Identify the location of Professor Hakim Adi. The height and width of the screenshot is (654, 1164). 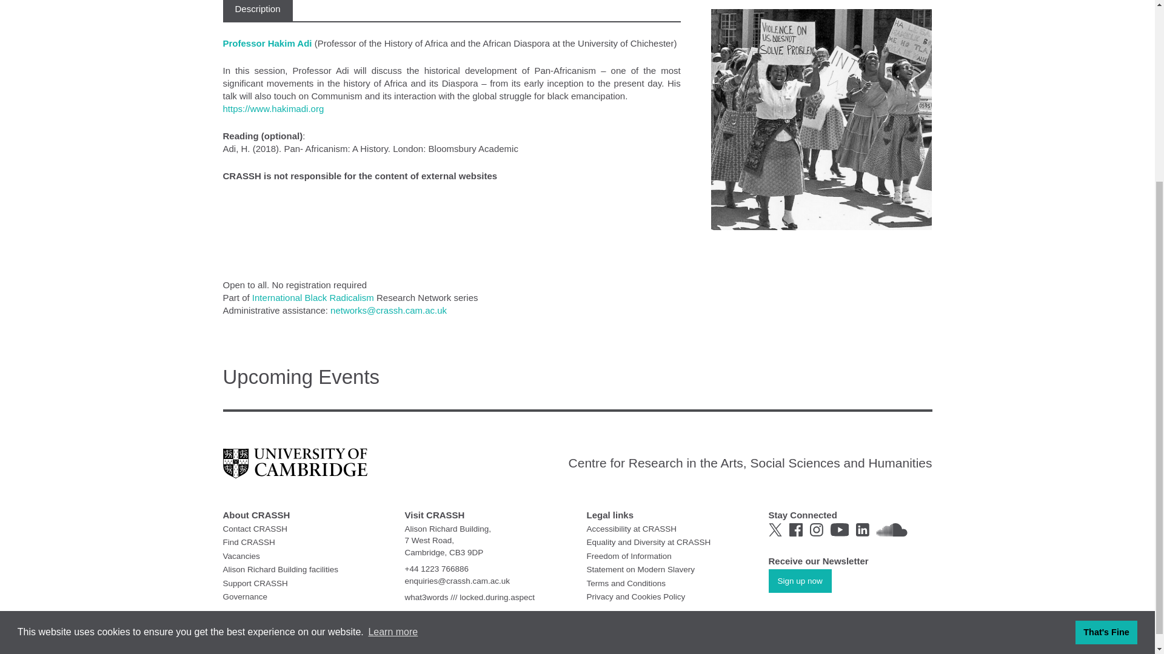
(269, 42).